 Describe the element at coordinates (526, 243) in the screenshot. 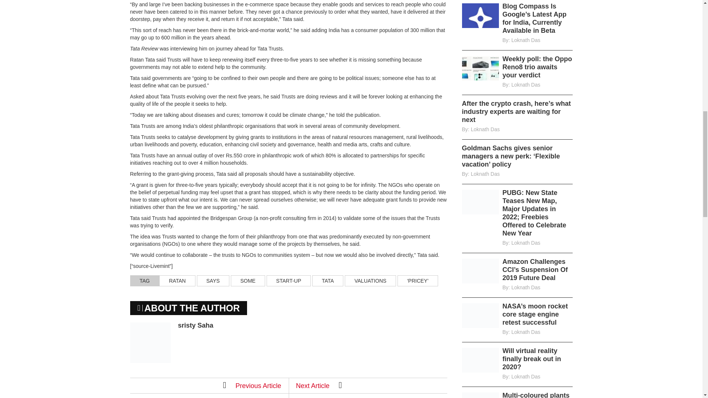

I see `Posts by Loknath Das` at that location.